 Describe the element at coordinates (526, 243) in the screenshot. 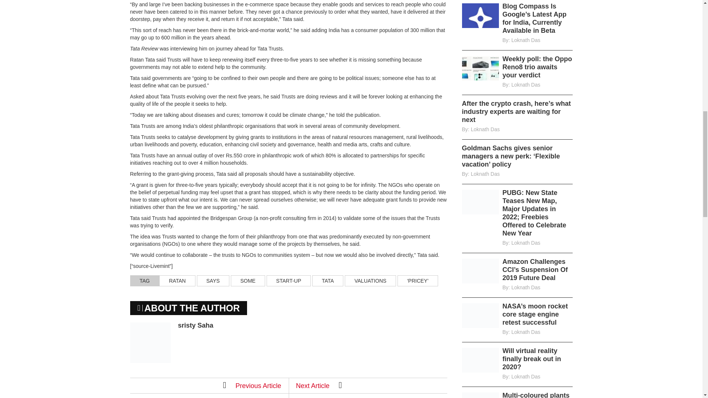

I see `Posts by Loknath Das` at that location.